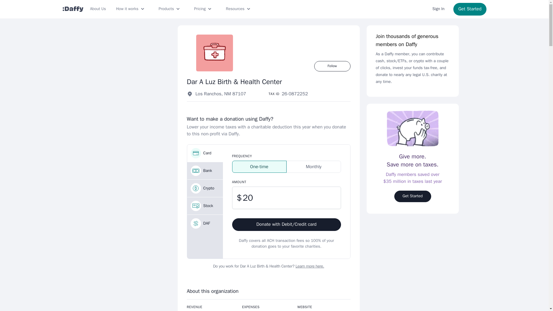 The width and height of the screenshot is (553, 311). What do you see at coordinates (203, 9) in the screenshot?
I see `Pricing` at bounding box center [203, 9].